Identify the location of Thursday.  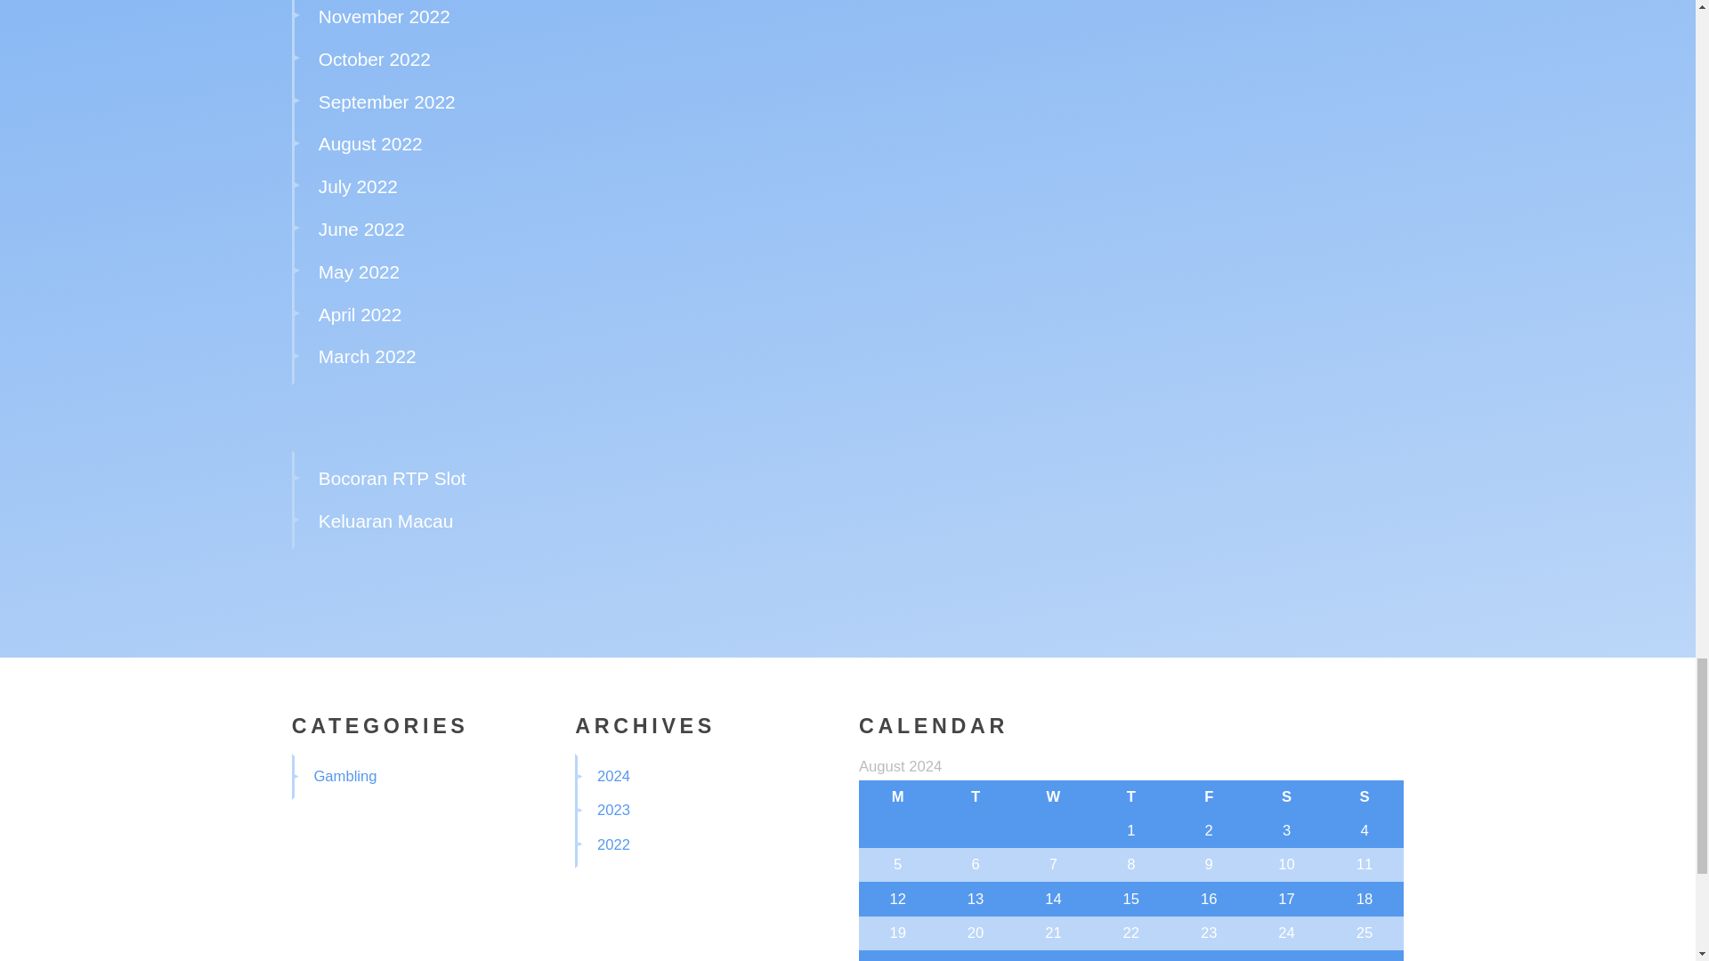
(1130, 796).